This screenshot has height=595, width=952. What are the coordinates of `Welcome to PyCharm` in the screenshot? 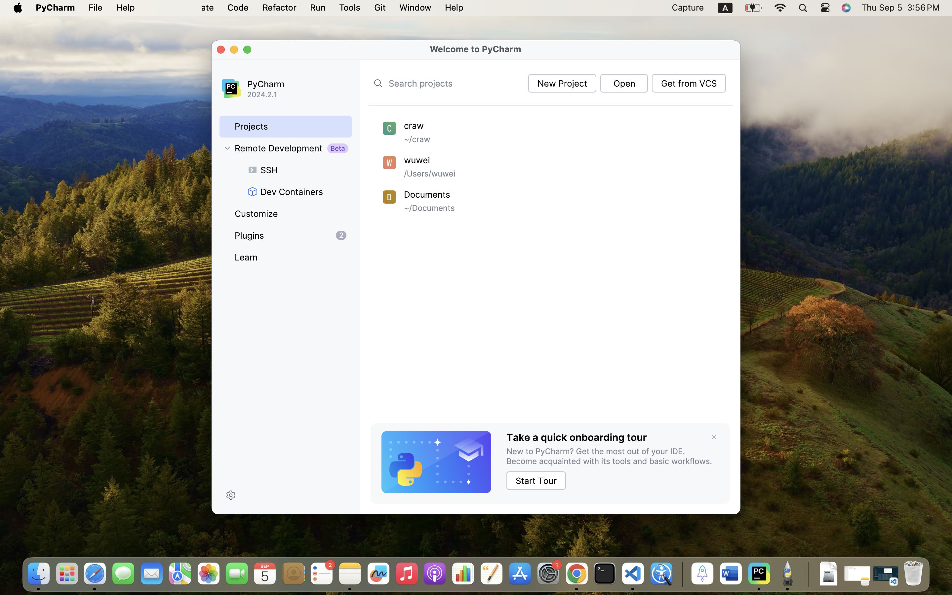 It's located at (476, 49).